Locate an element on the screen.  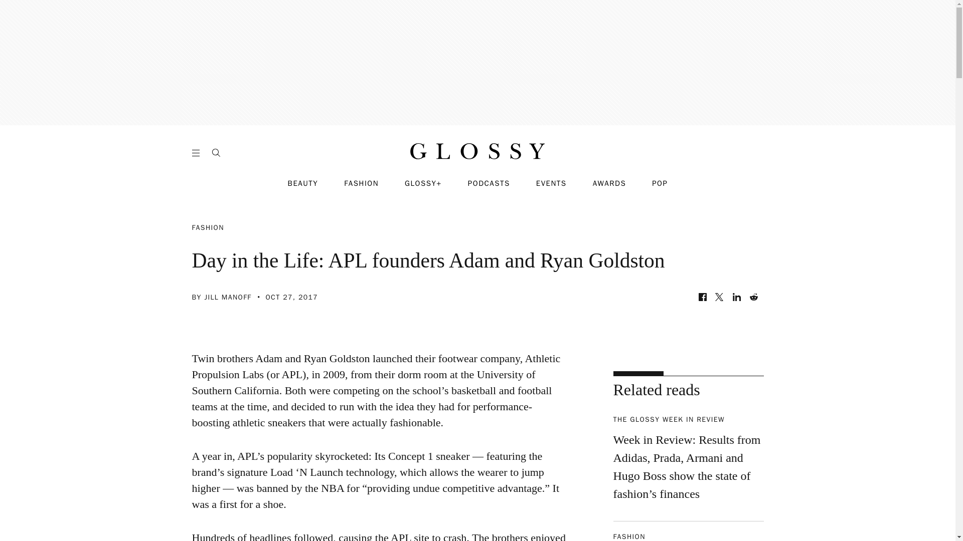
AWARDS is located at coordinates (610, 183).